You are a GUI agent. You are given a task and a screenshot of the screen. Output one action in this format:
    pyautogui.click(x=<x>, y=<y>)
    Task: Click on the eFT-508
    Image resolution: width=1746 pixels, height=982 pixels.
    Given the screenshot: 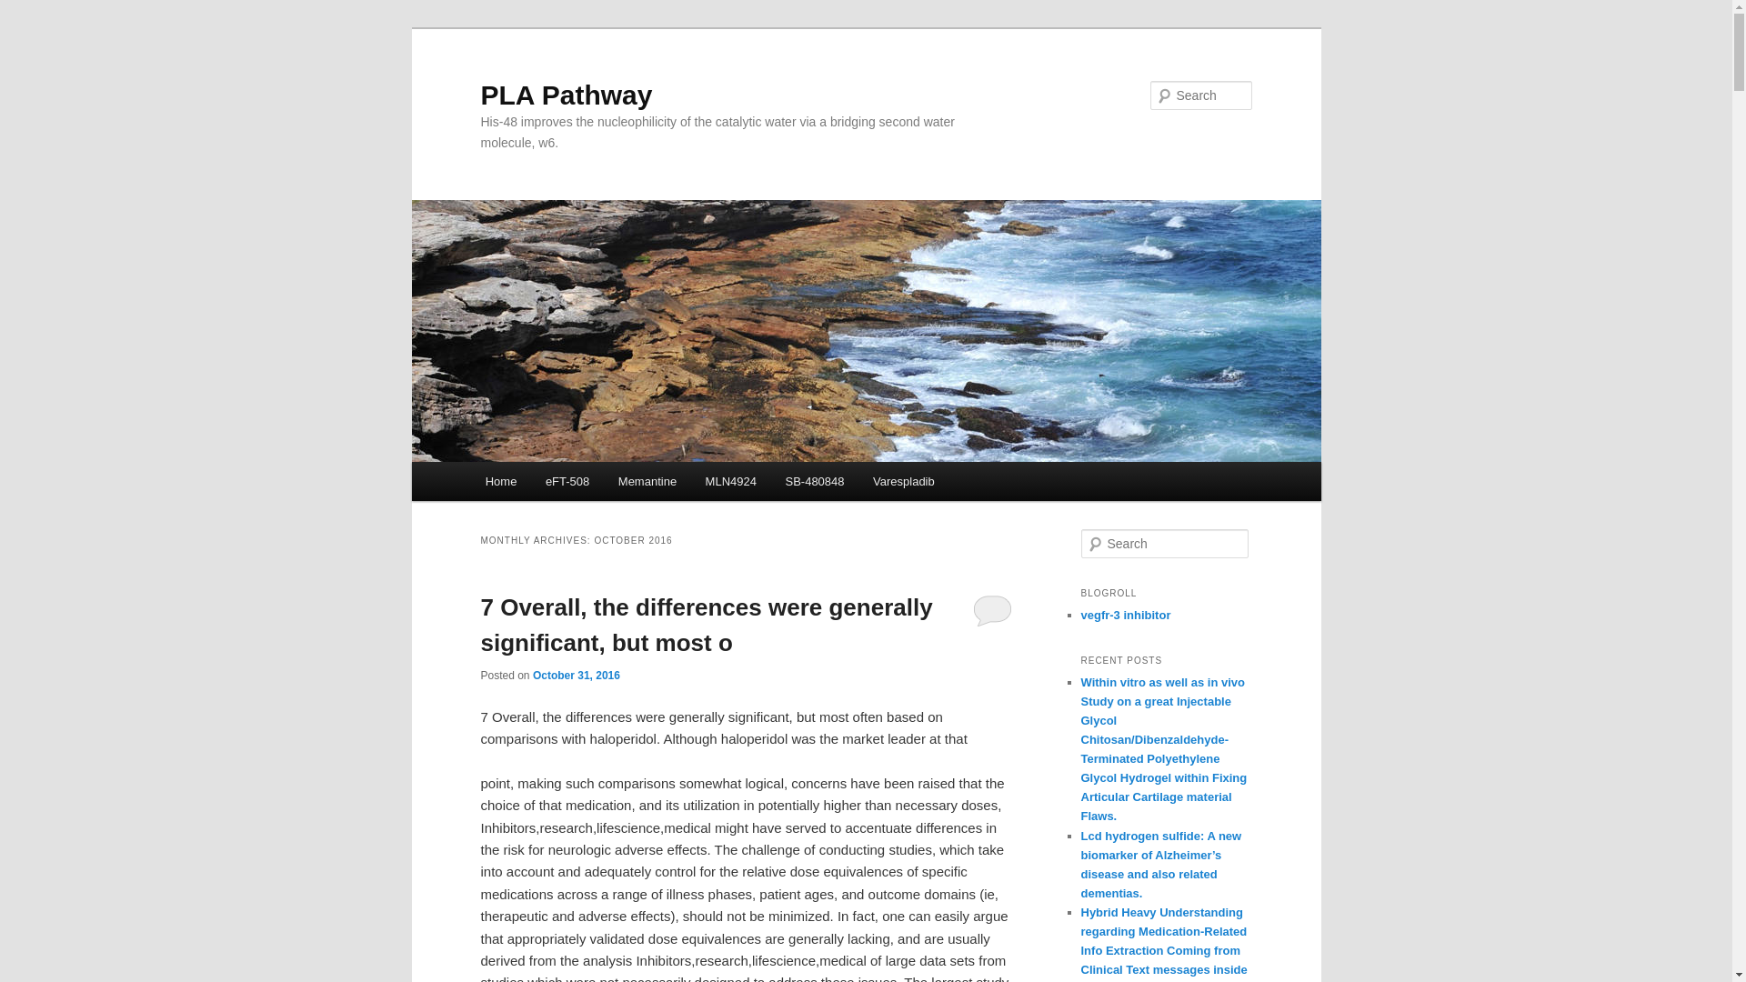 What is the action you would take?
    pyautogui.click(x=567, y=480)
    